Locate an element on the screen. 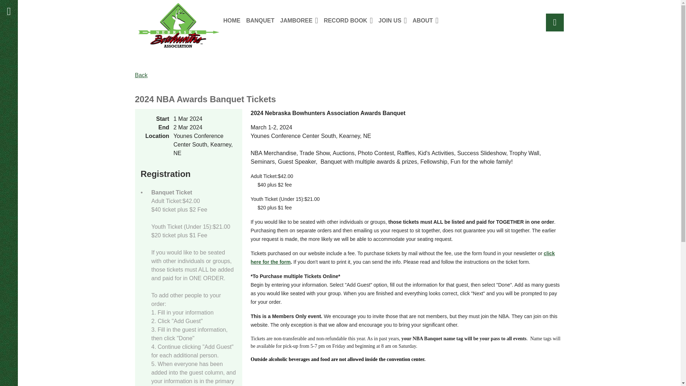 The width and height of the screenshot is (686, 386). RECORD BOOK is located at coordinates (351, 20).